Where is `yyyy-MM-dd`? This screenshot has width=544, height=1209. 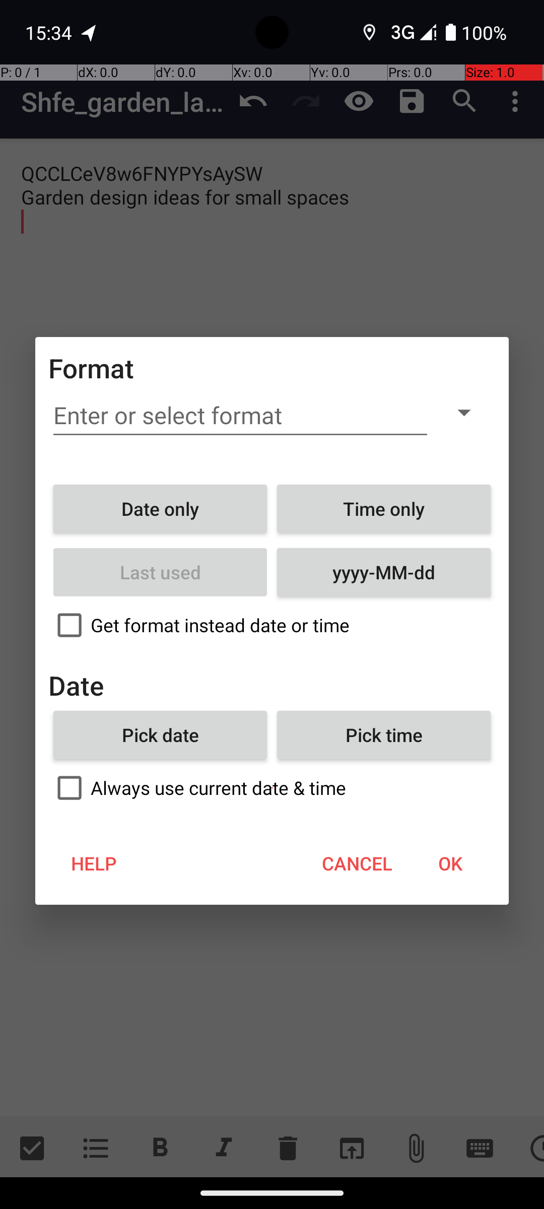 yyyy-MM-dd is located at coordinates (384, 572).